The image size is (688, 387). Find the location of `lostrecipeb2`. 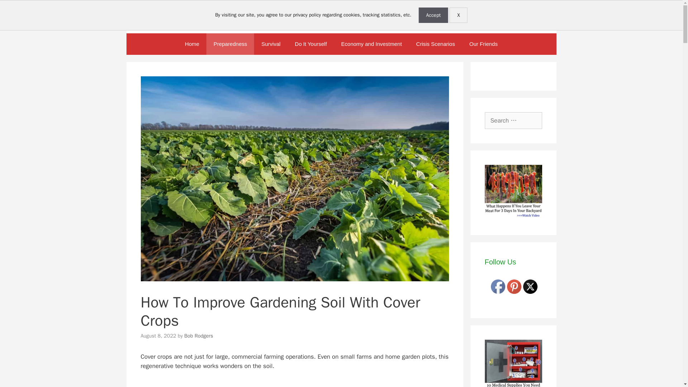

lostrecipeb2 is located at coordinates (513, 193).